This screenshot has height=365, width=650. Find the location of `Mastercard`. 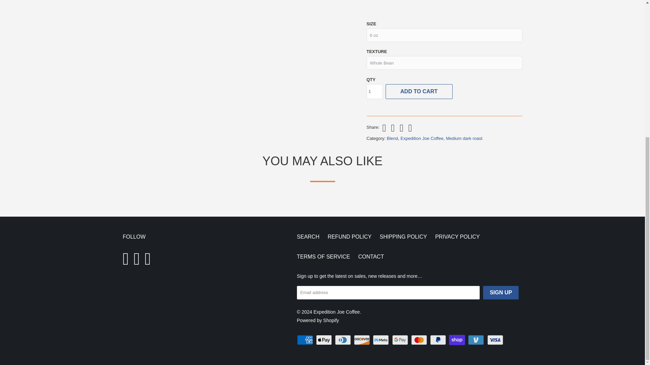

Mastercard is located at coordinates (419, 340).